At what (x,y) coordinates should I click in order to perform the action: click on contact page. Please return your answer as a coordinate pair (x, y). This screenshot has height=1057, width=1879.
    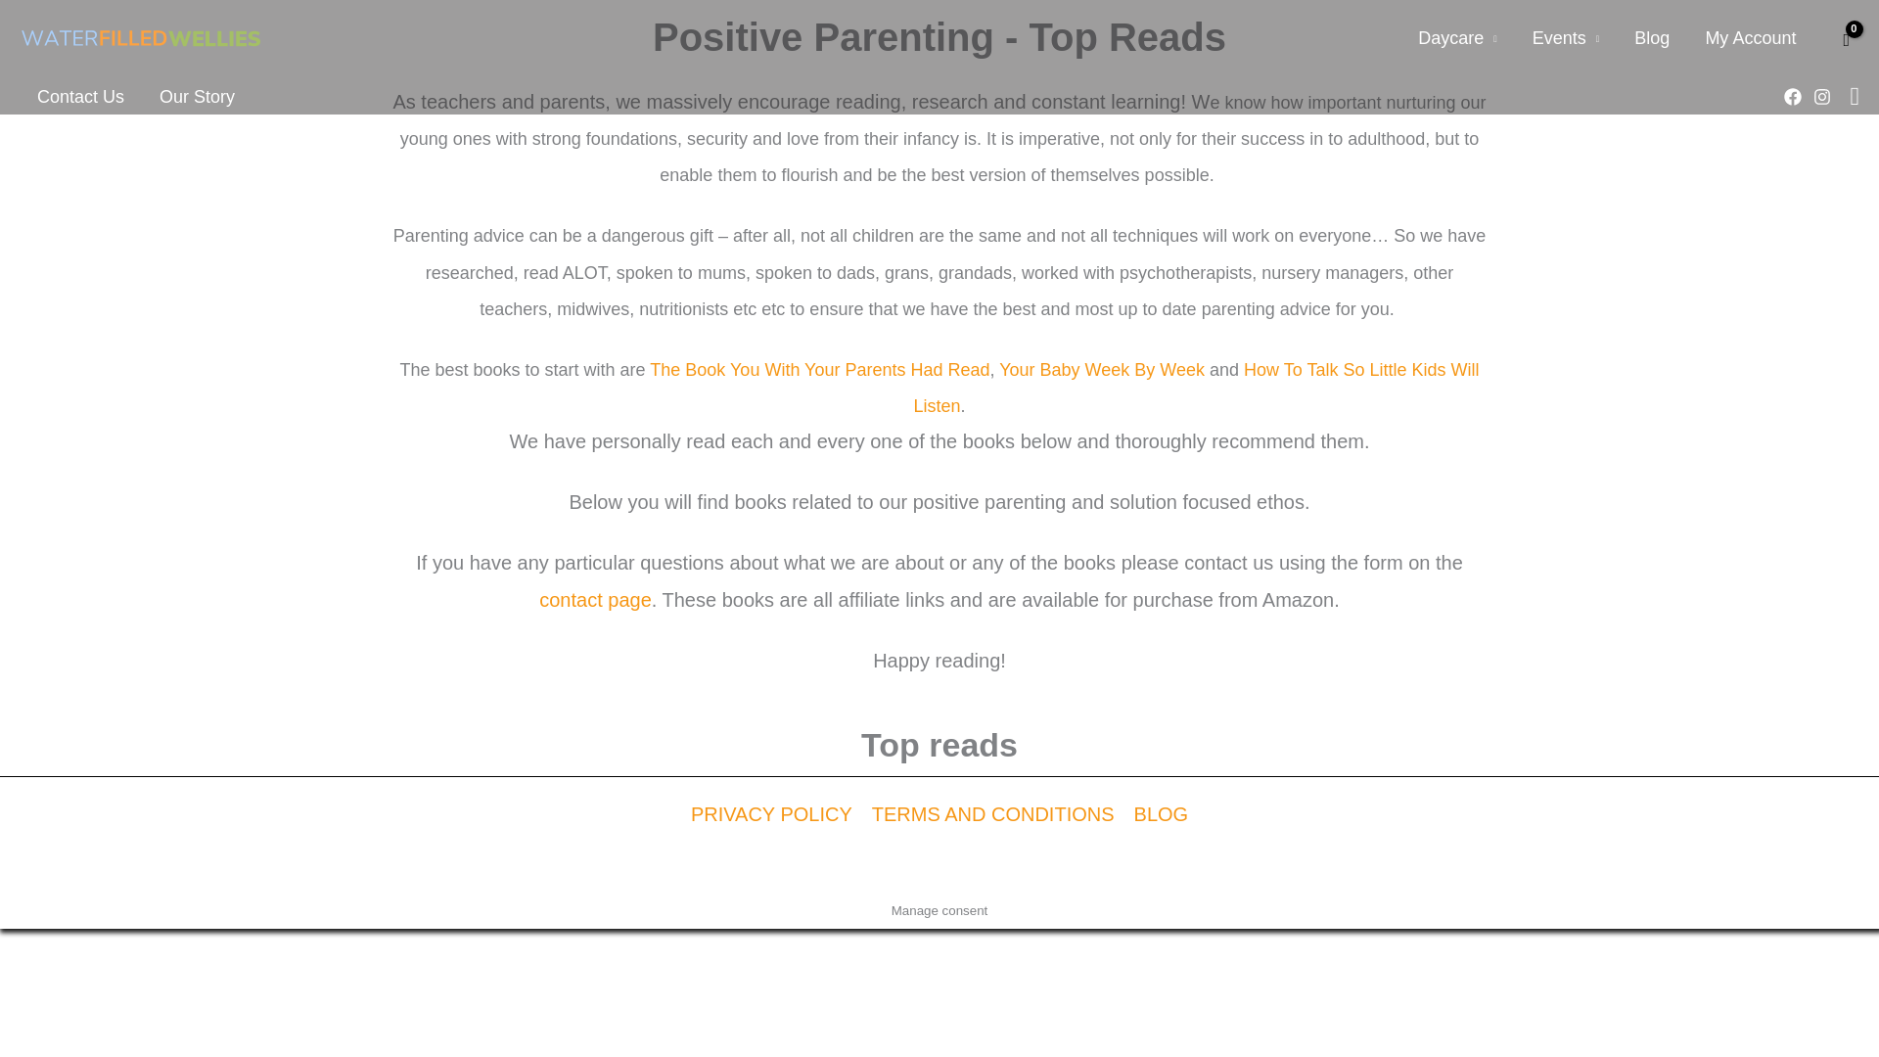
    Looking at the image, I should click on (595, 599).